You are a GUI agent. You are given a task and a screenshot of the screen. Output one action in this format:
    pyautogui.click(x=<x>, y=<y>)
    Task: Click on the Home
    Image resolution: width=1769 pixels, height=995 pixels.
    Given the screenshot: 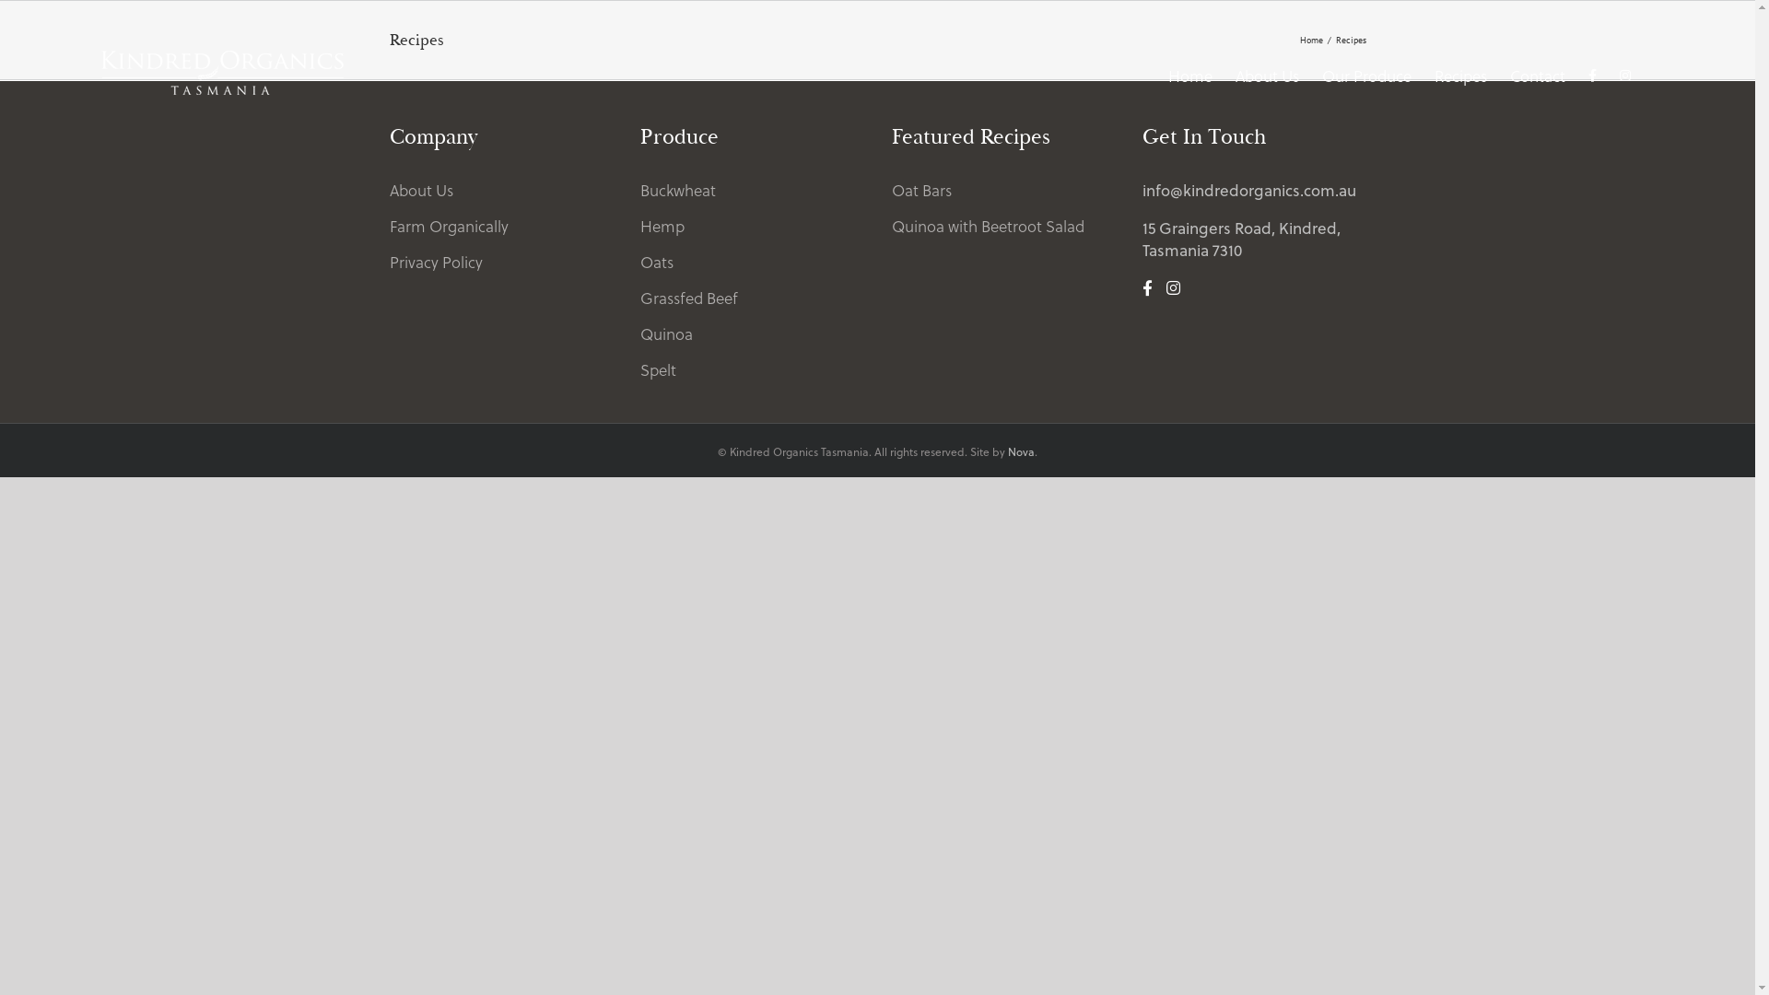 What is the action you would take?
    pyautogui.click(x=1190, y=76)
    